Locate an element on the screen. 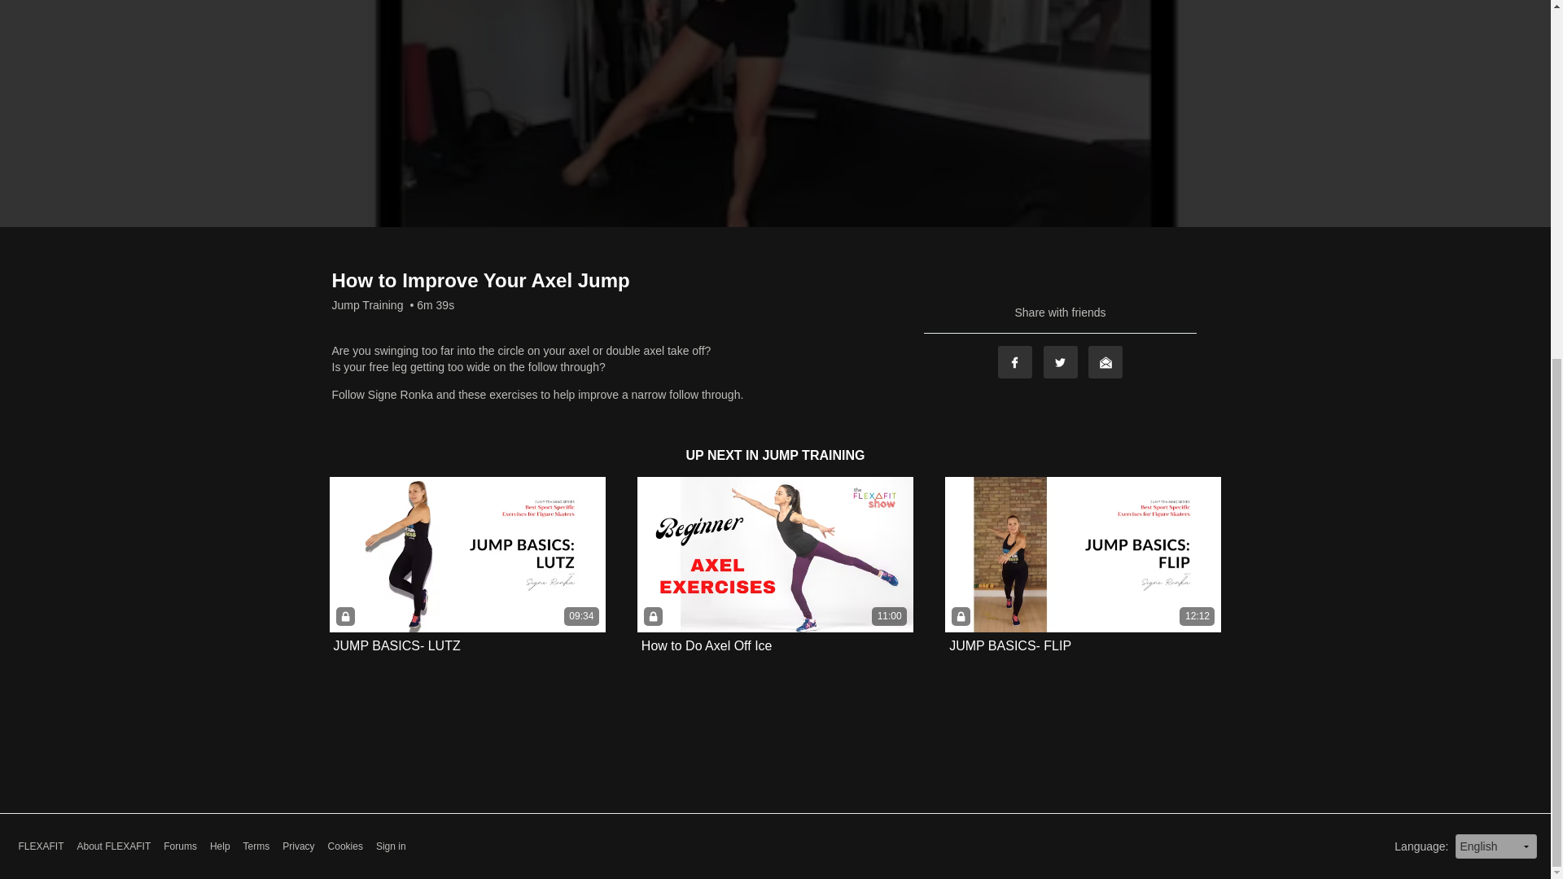  Help is located at coordinates (220, 846).